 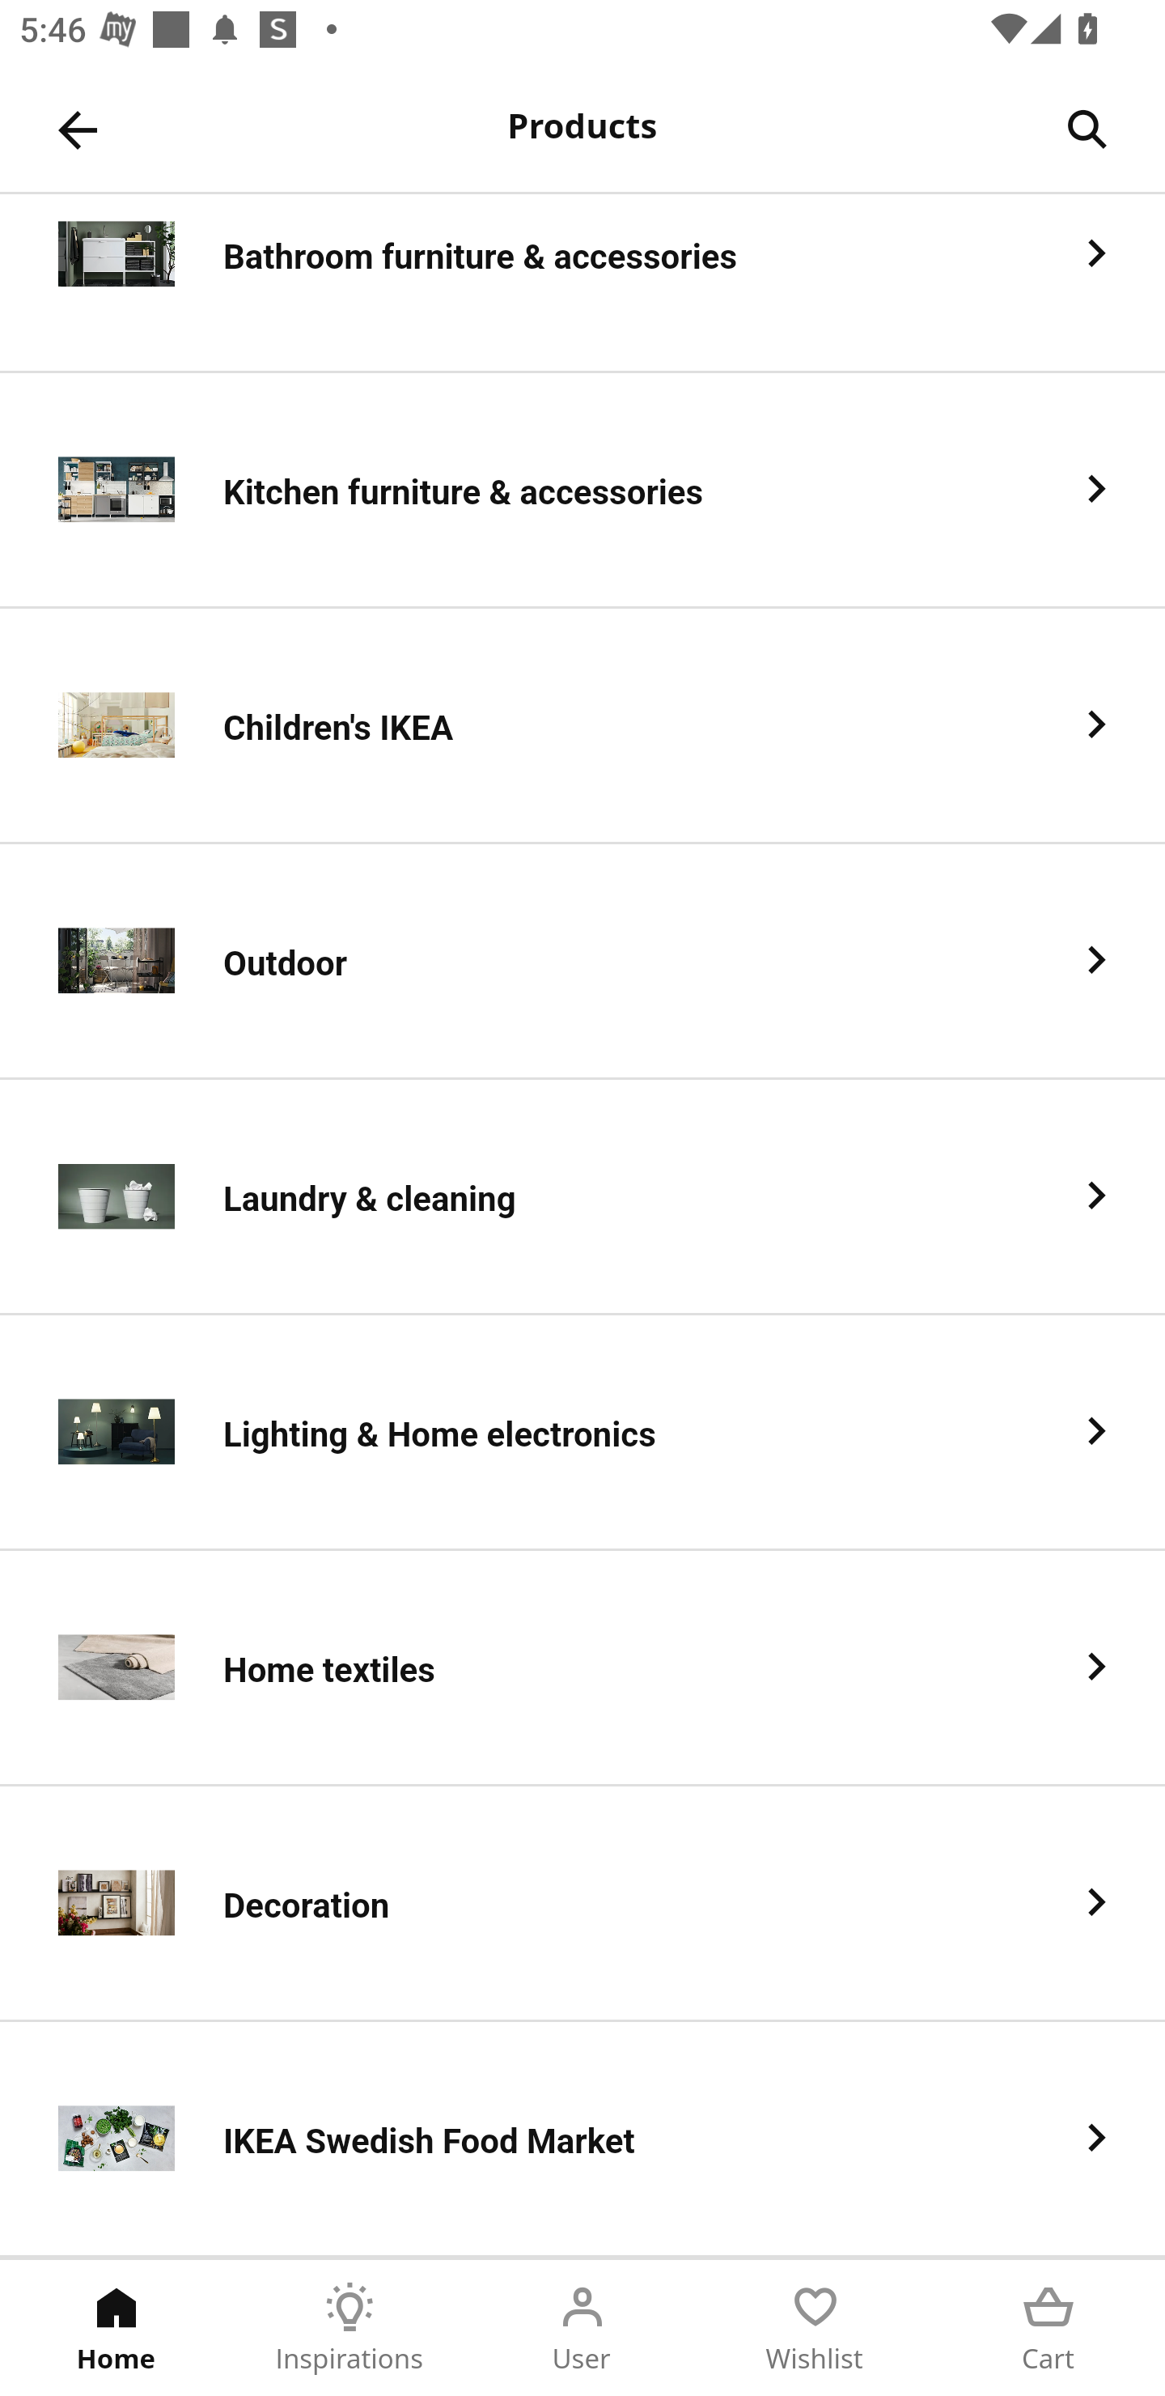 I want to click on Children's IKEA, so click(x=582, y=725).